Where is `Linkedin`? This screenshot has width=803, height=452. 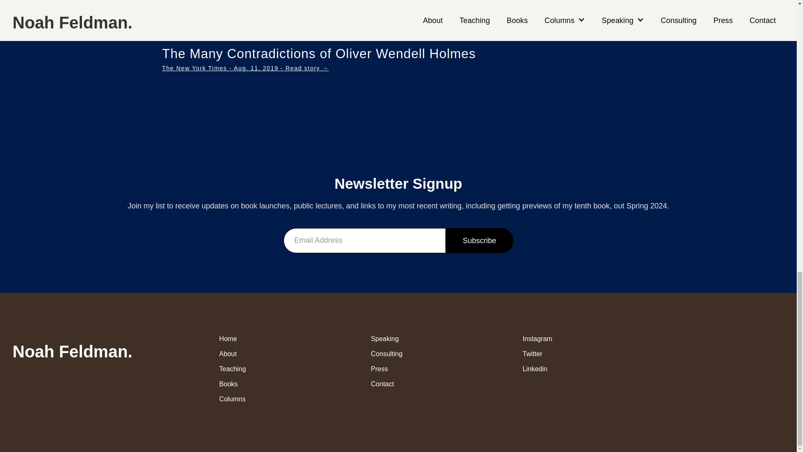 Linkedin is located at coordinates (577, 368).